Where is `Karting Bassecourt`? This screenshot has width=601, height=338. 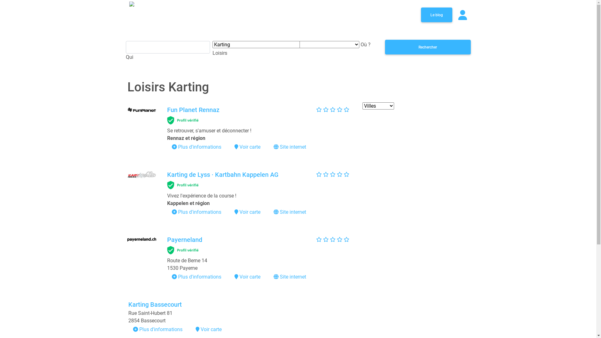
Karting Bassecourt is located at coordinates (155, 305).